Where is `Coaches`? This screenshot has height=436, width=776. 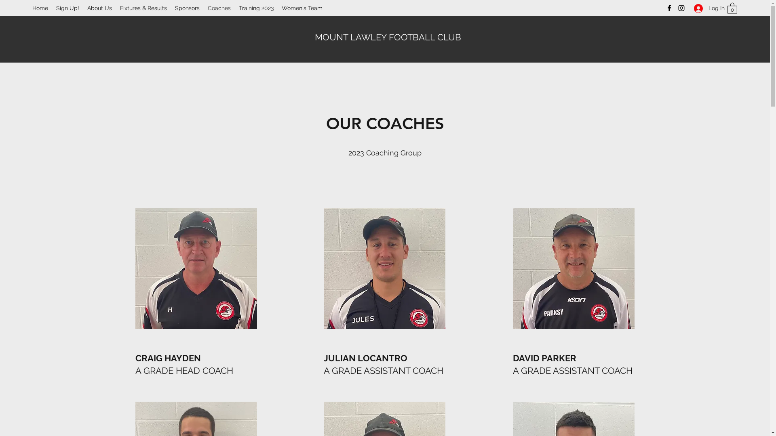
Coaches is located at coordinates (219, 8).